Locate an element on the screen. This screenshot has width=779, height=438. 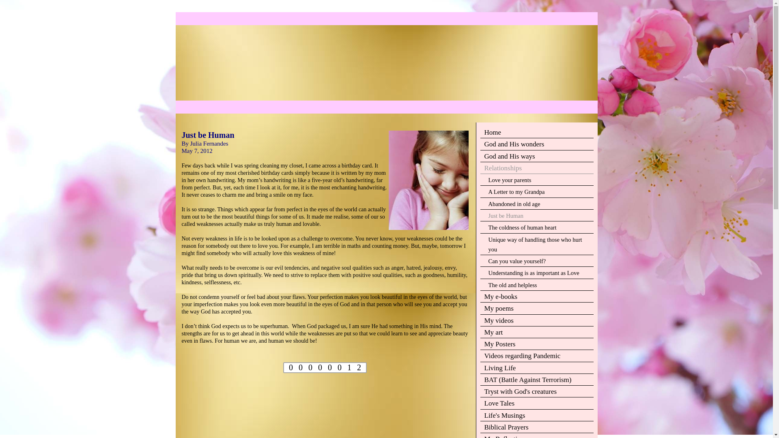
Life's Musings is located at coordinates (537, 415).